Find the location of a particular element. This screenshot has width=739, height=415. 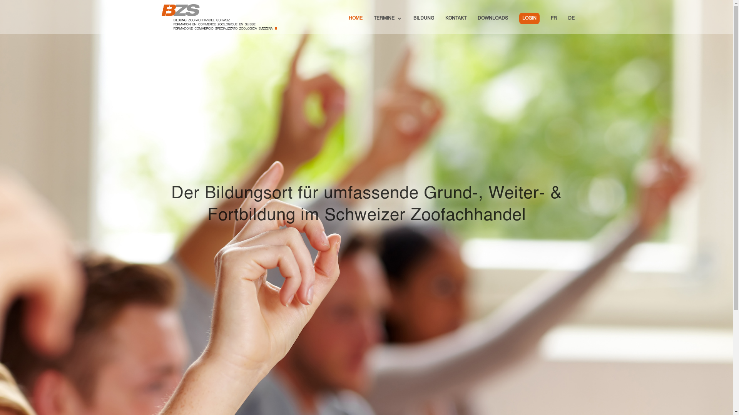

LOGIN is located at coordinates (529, 18).